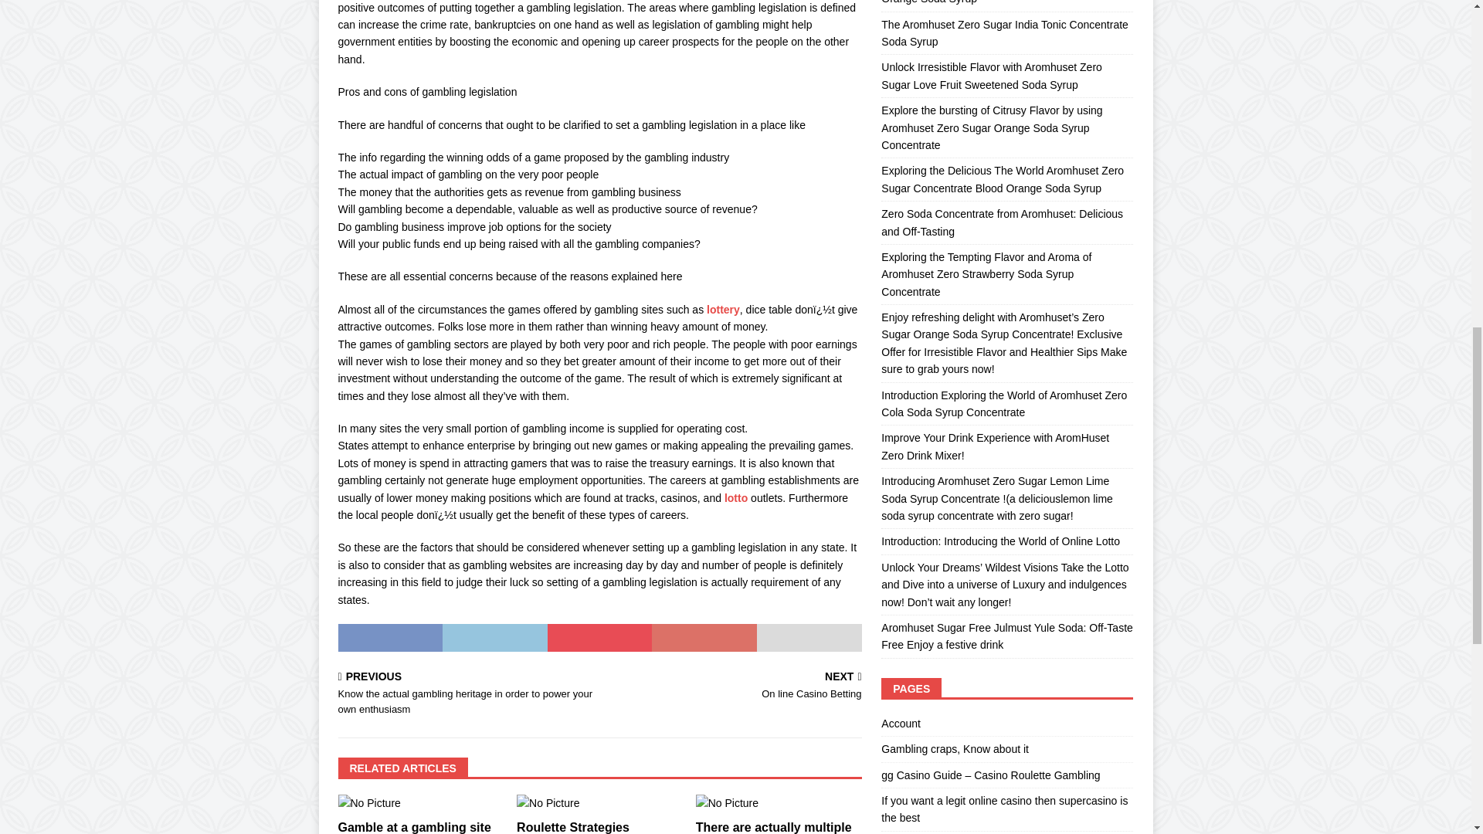 Image resolution: width=1483 pixels, height=834 pixels. What do you see at coordinates (734, 687) in the screenshot?
I see `lotto` at bounding box center [734, 687].